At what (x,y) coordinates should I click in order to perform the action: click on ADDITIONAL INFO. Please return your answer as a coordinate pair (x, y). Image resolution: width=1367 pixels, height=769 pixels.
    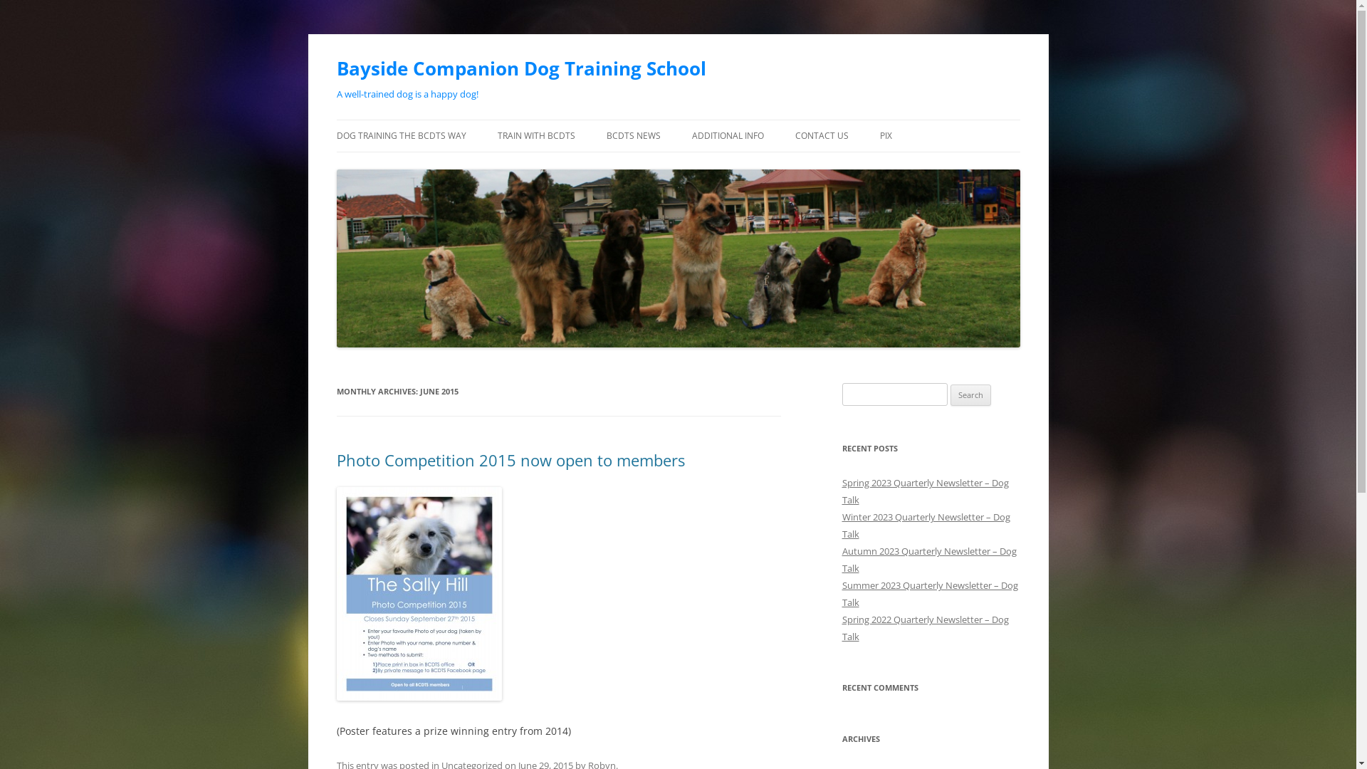
    Looking at the image, I should click on (728, 136).